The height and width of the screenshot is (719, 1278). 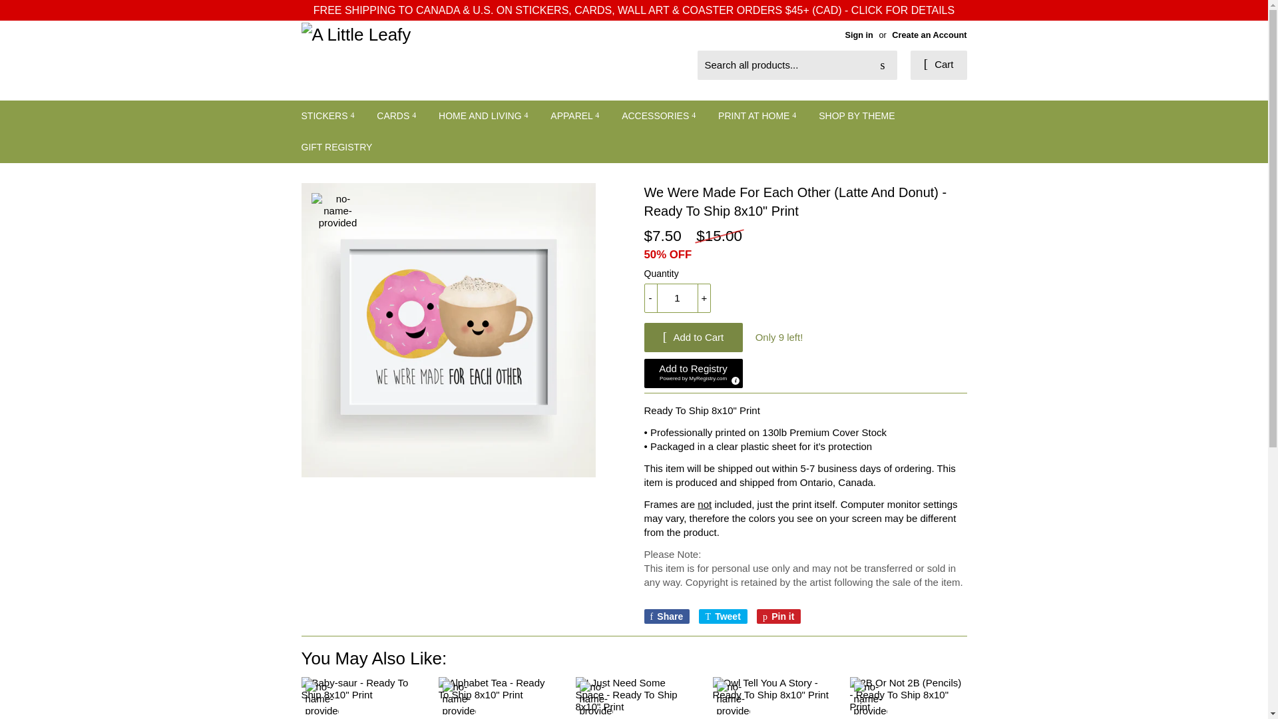 What do you see at coordinates (779, 616) in the screenshot?
I see `Pin on Pinterest` at bounding box center [779, 616].